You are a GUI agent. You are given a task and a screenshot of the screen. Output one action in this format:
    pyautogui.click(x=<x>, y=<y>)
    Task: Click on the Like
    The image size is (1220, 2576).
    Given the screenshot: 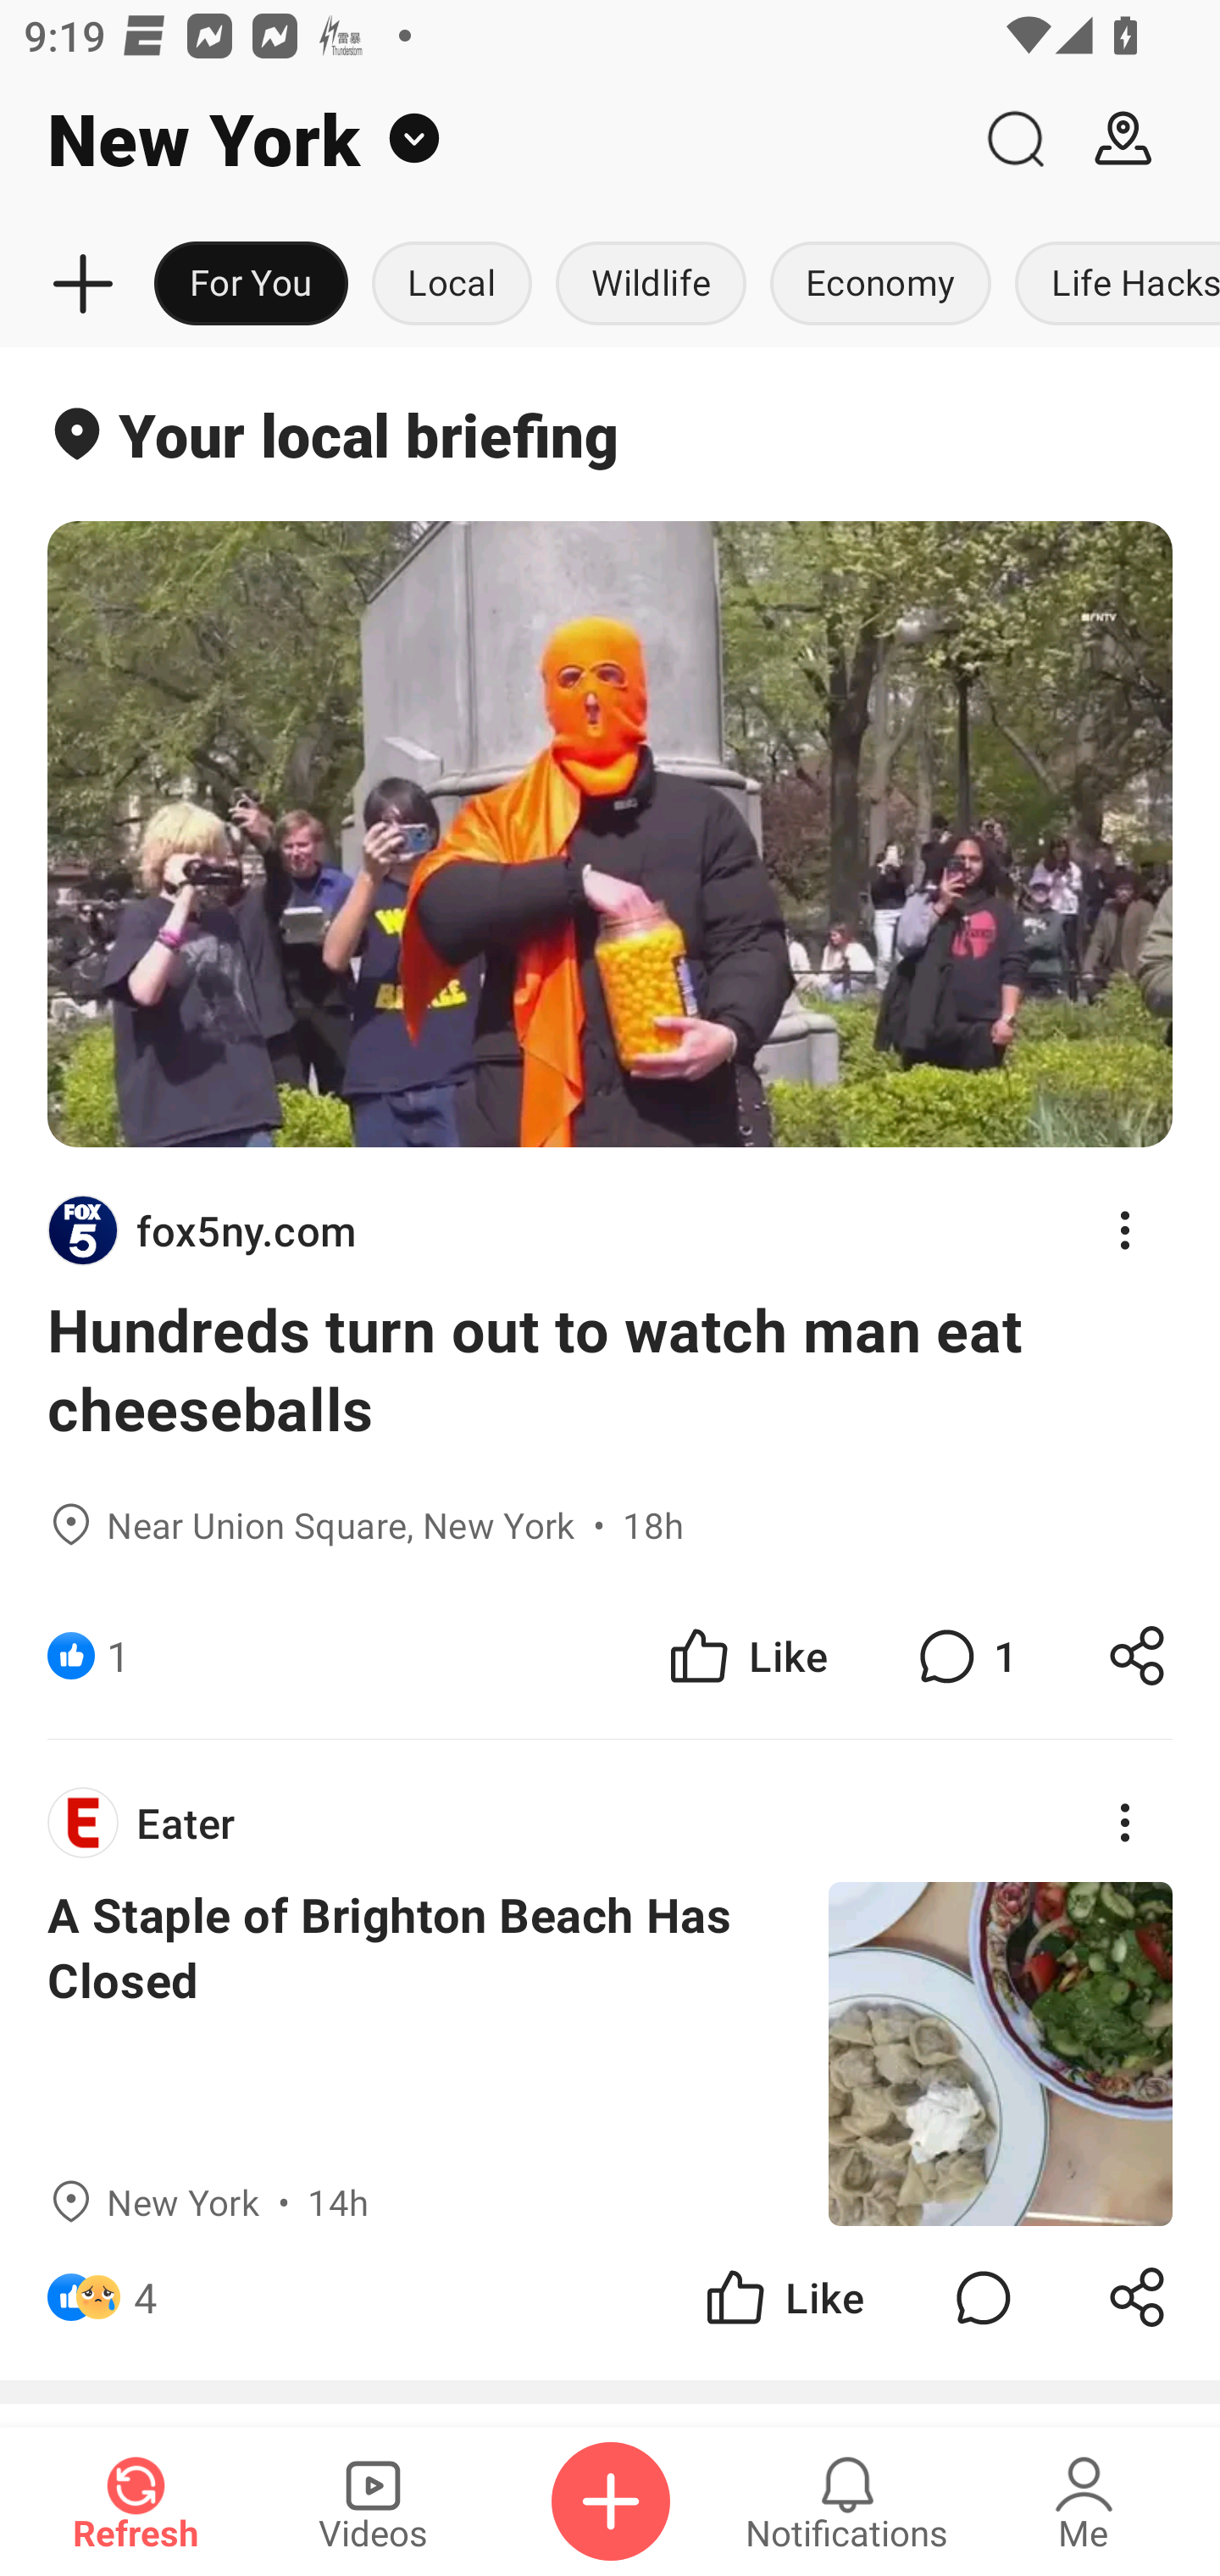 What is the action you would take?
    pyautogui.click(x=783, y=2296)
    